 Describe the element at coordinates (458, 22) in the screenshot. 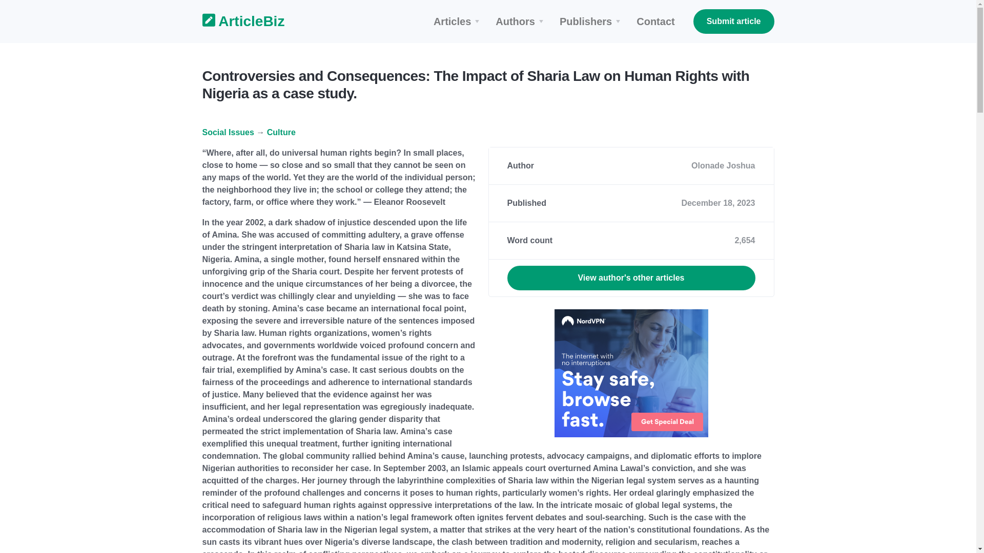

I see `Articles` at that location.